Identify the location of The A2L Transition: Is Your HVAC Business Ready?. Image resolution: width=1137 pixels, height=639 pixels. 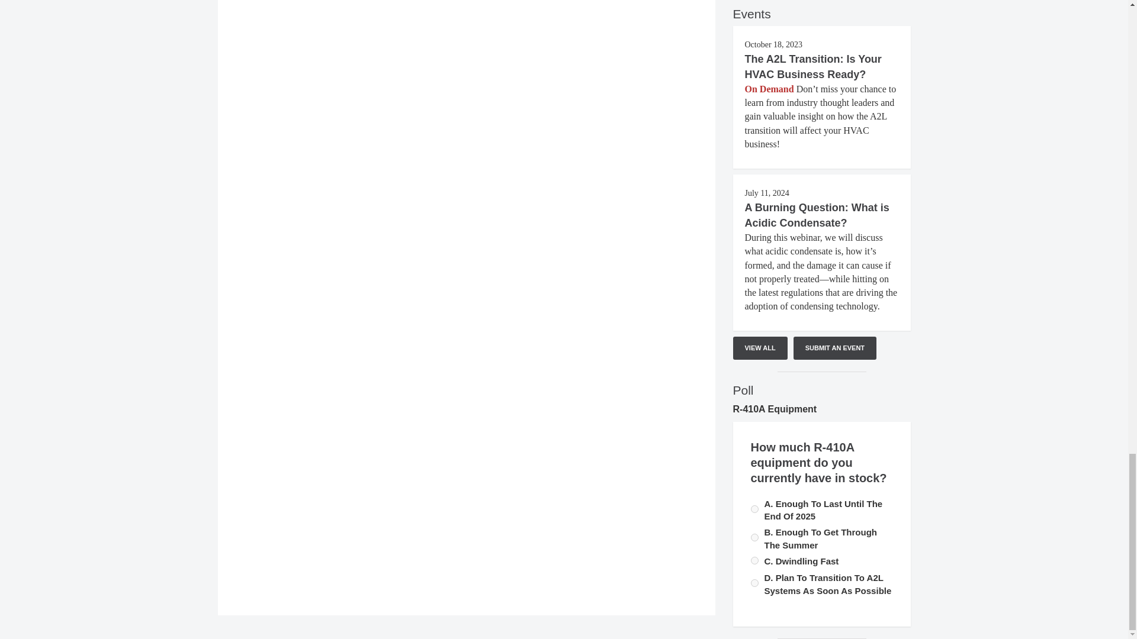
(813, 66).